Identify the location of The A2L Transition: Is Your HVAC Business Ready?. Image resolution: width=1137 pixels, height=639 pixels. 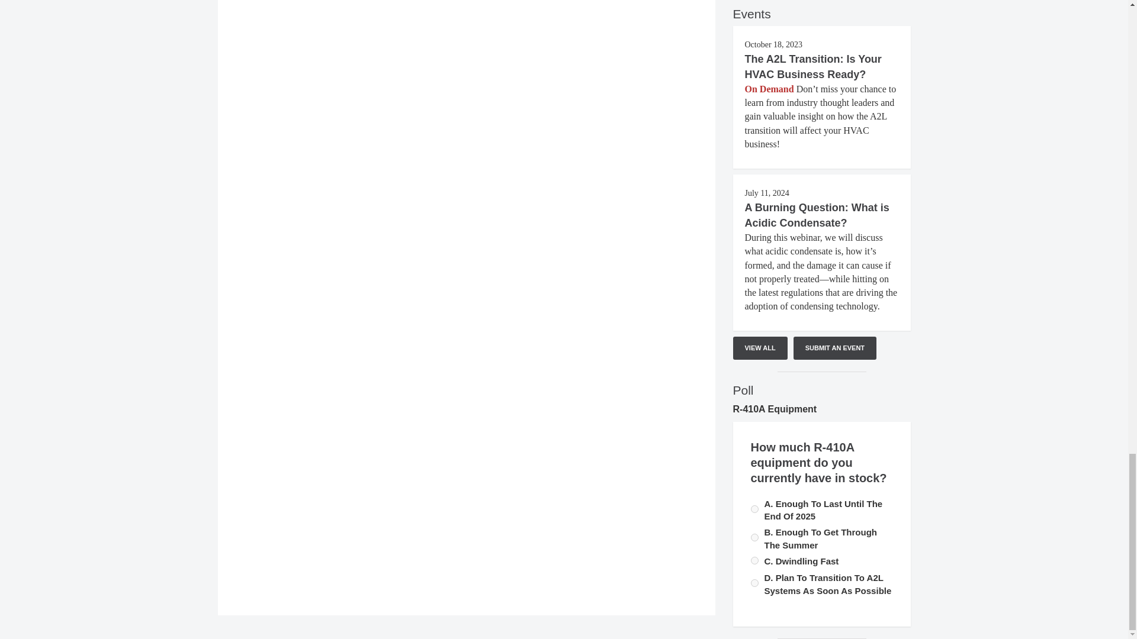
(813, 66).